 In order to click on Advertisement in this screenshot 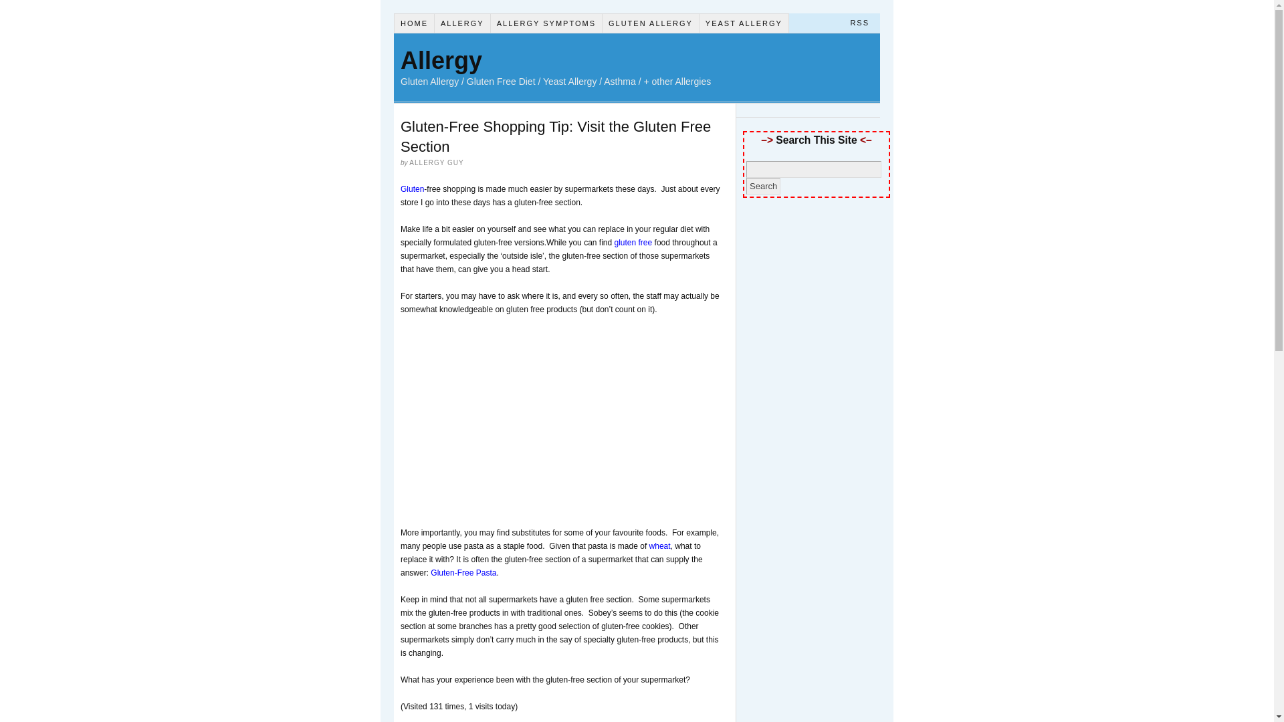, I will do `click(513, 423)`.